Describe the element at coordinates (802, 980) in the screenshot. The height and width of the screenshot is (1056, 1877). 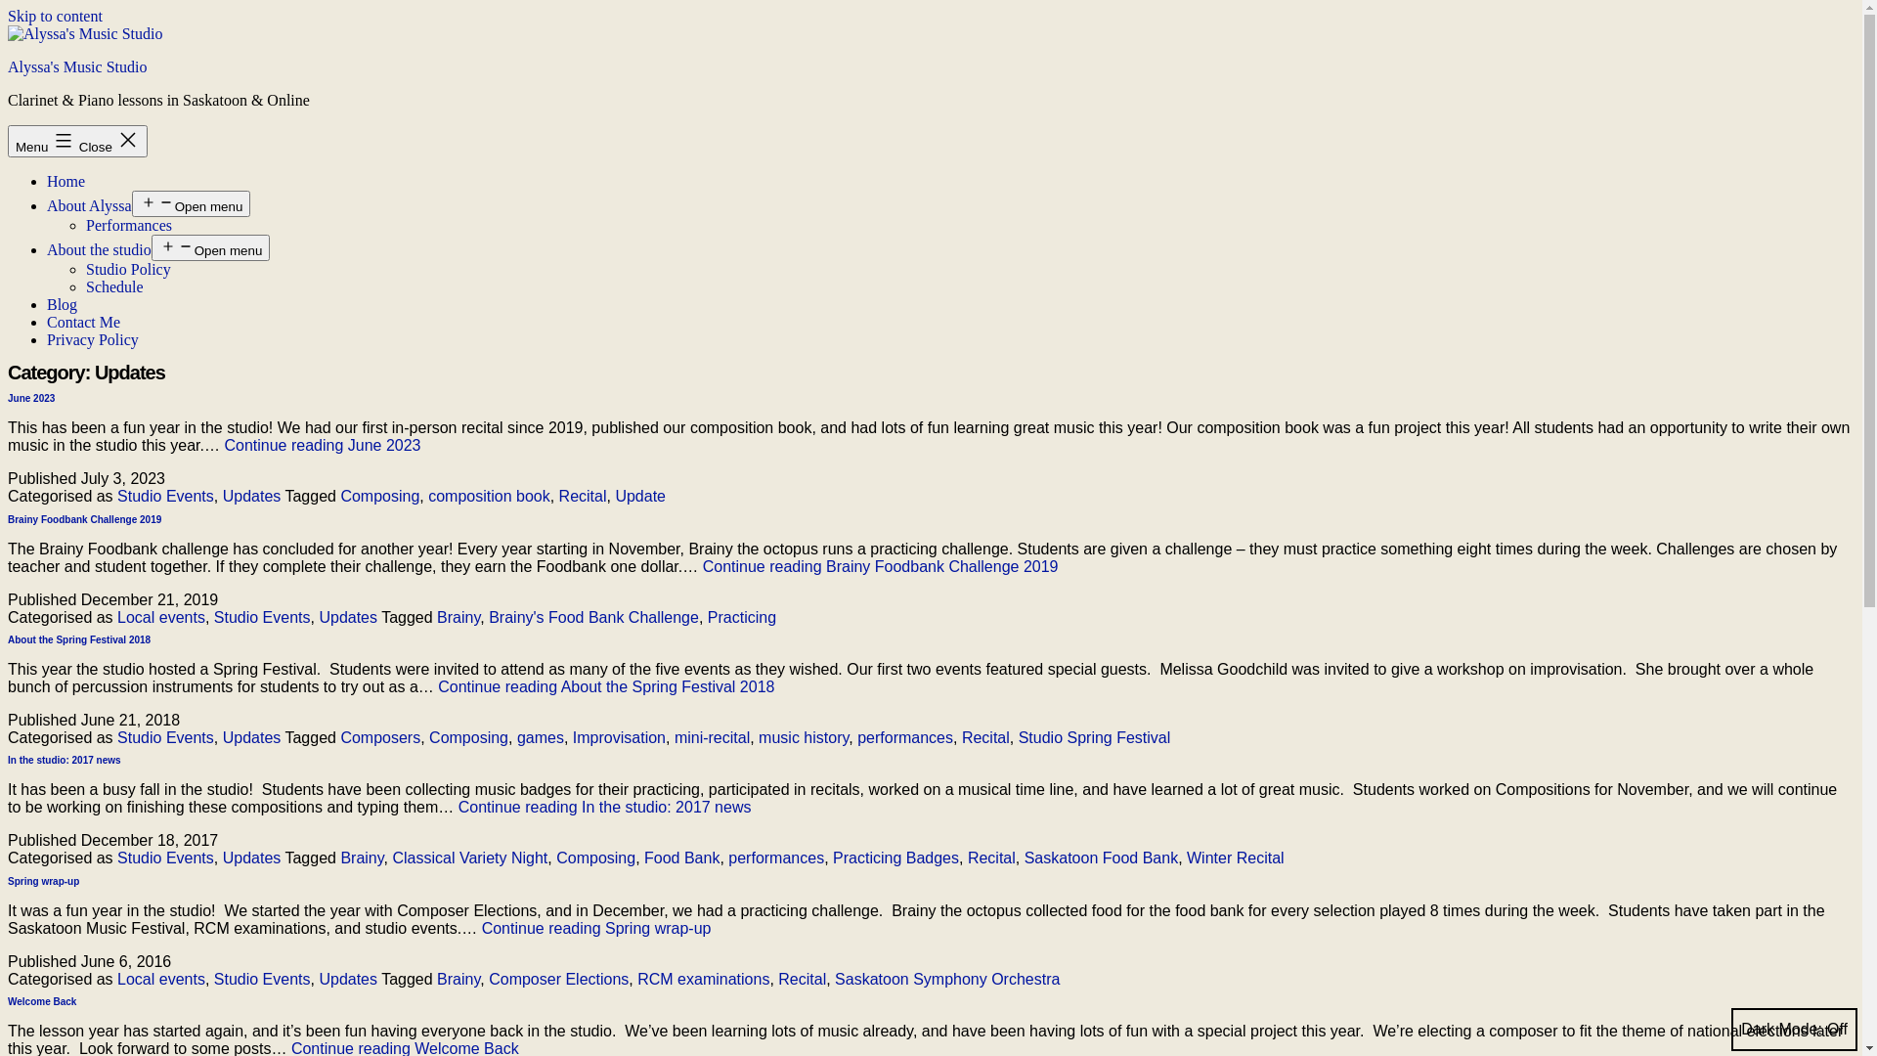
I see `Recital` at that location.